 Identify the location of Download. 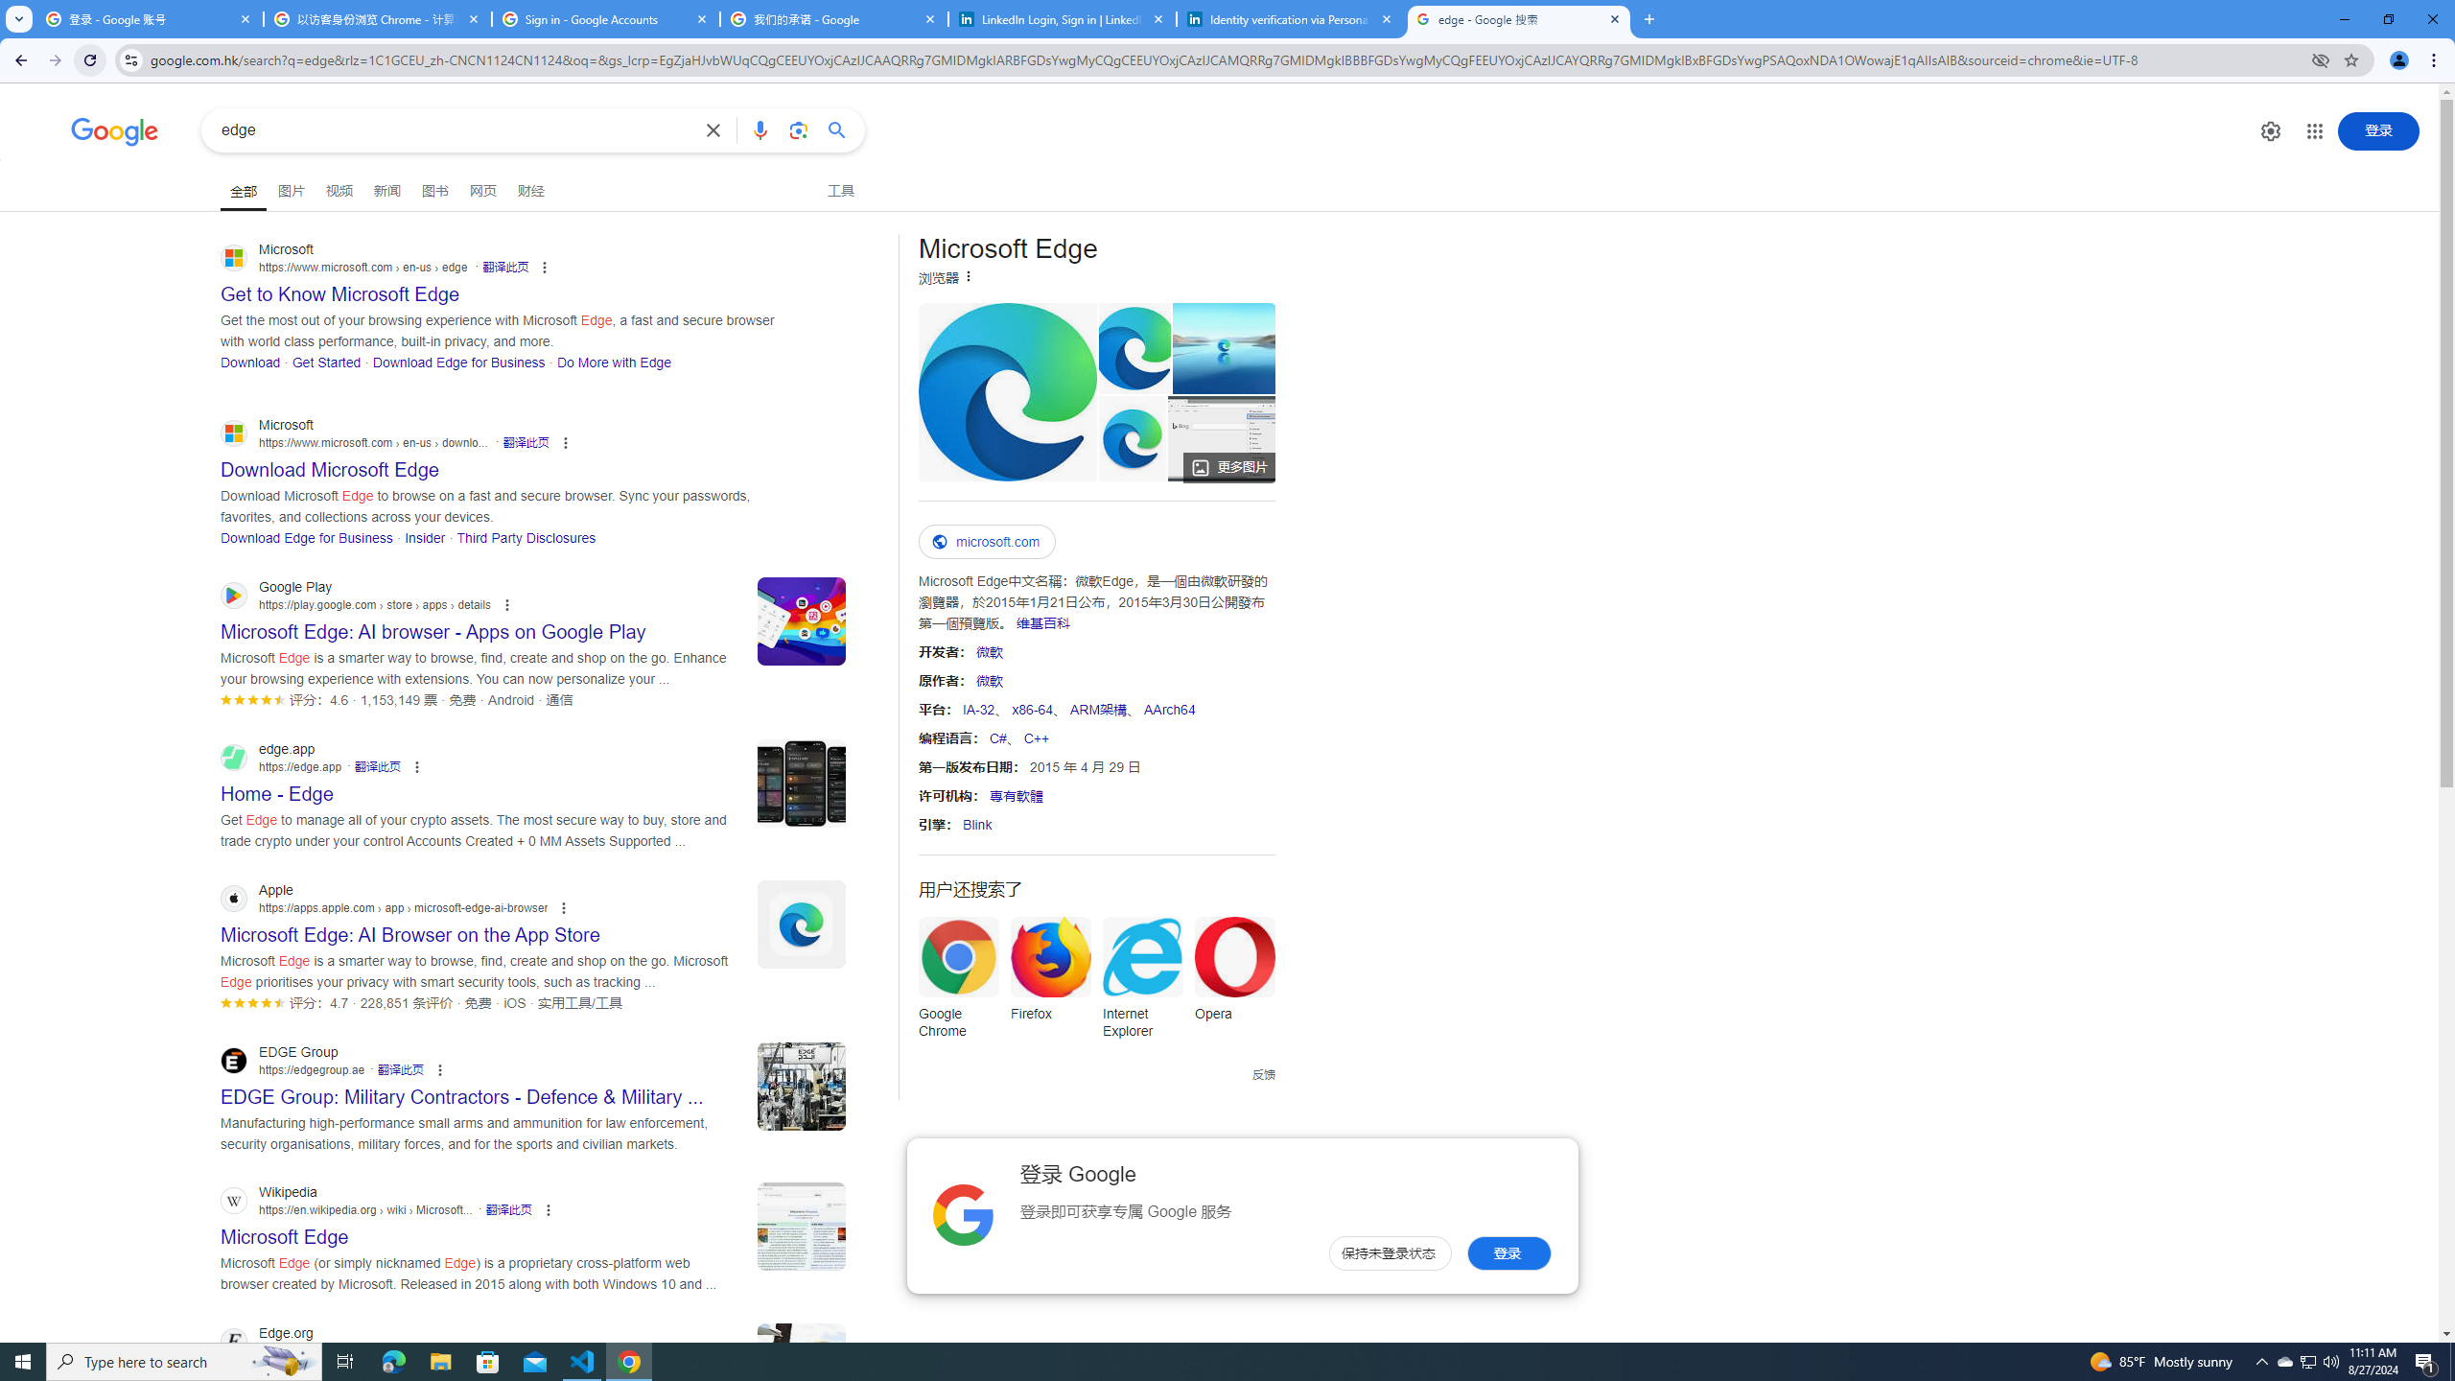
(249, 361).